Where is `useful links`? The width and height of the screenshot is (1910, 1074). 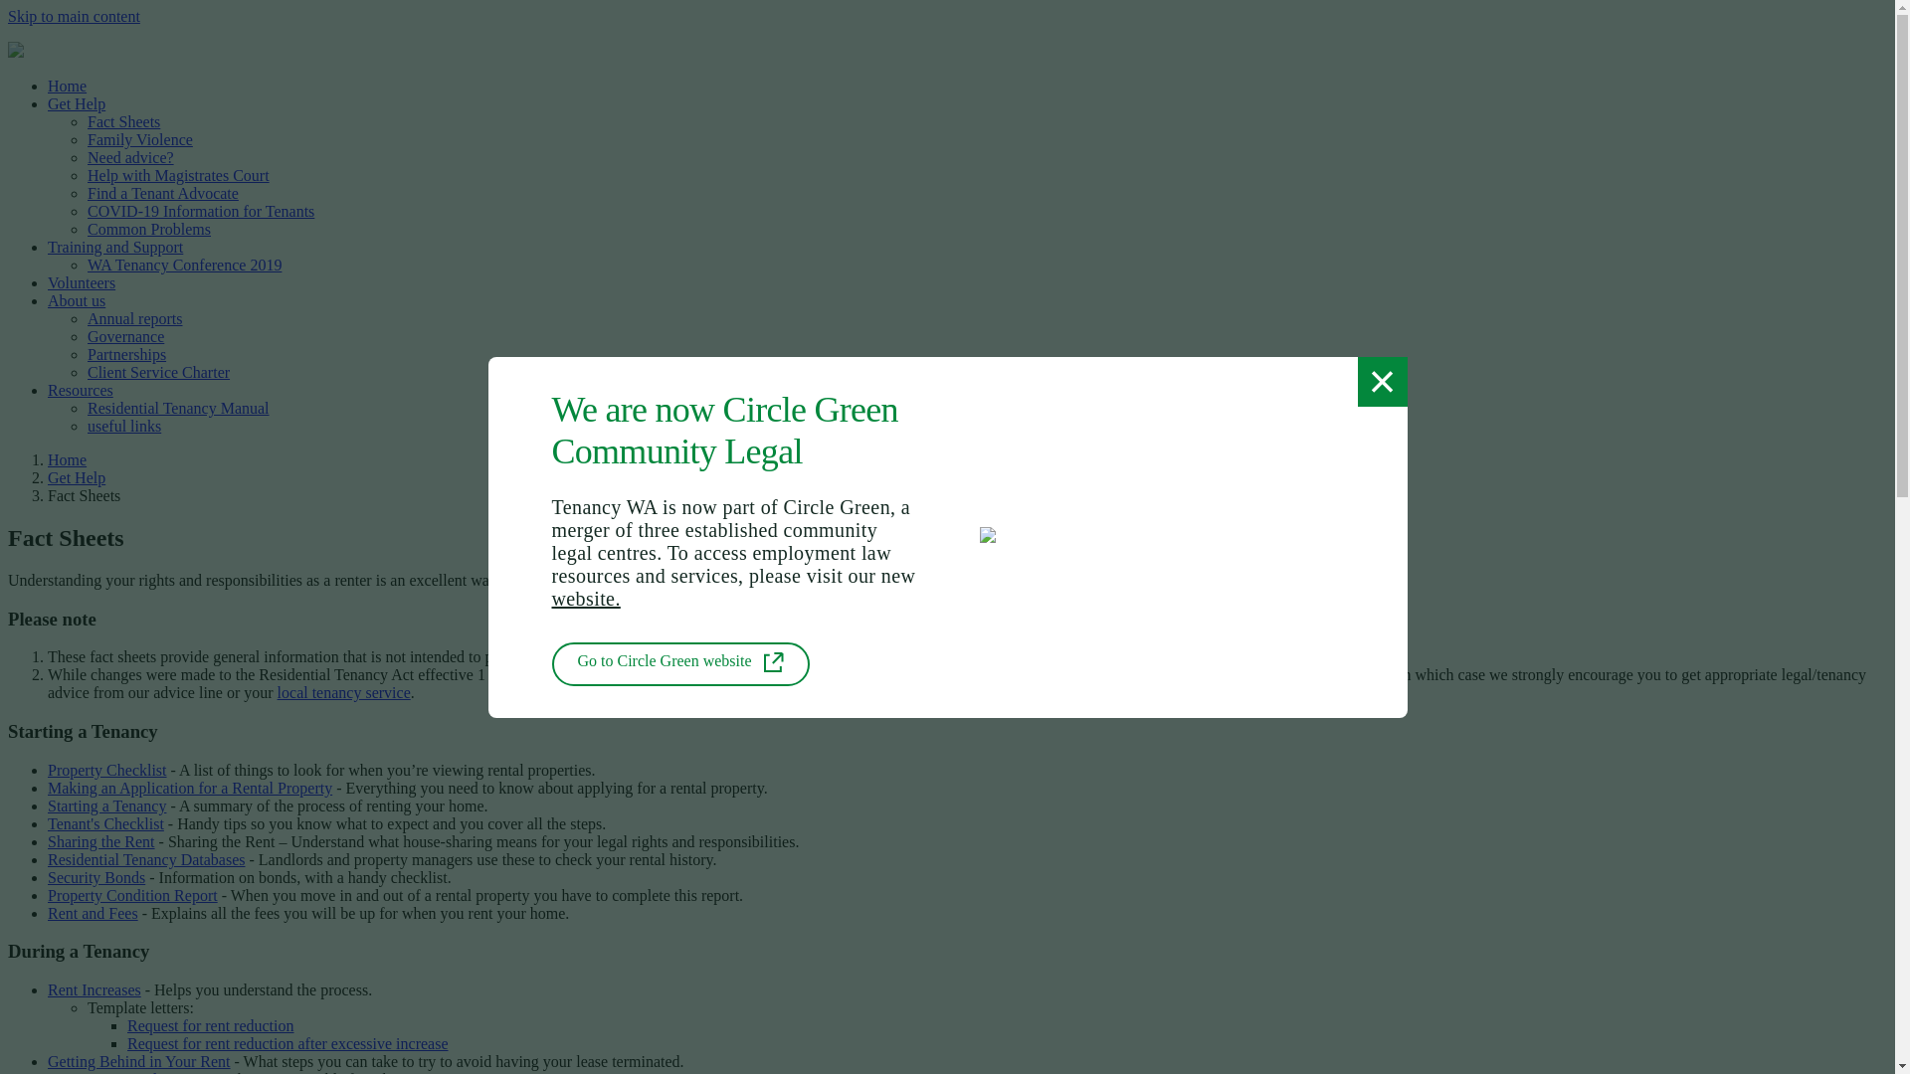
useful links is located at coordinates (124, 426).